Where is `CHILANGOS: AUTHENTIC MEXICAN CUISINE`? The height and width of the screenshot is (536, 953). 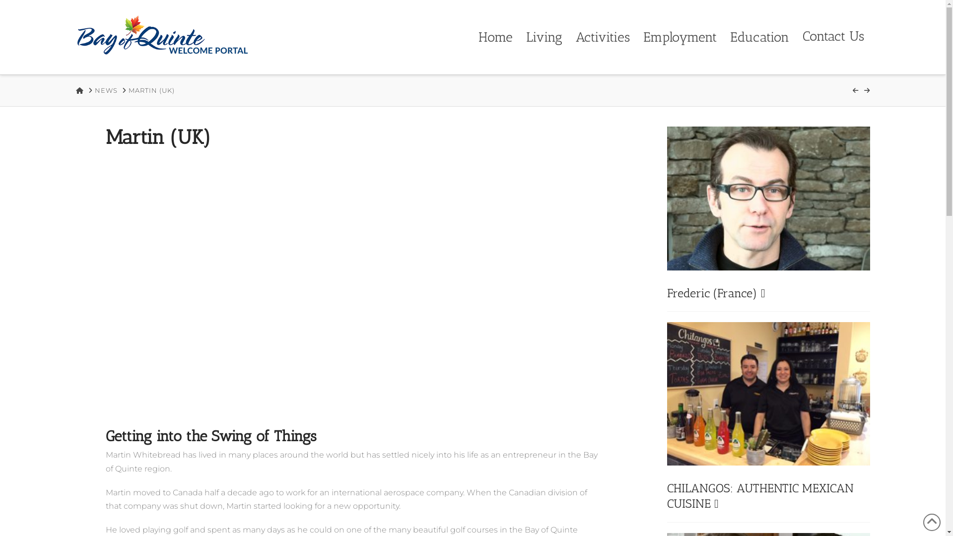
CHILANGOS: AUTHENTIC MEXICAN CUISINE is located at coordinates (760, 496).